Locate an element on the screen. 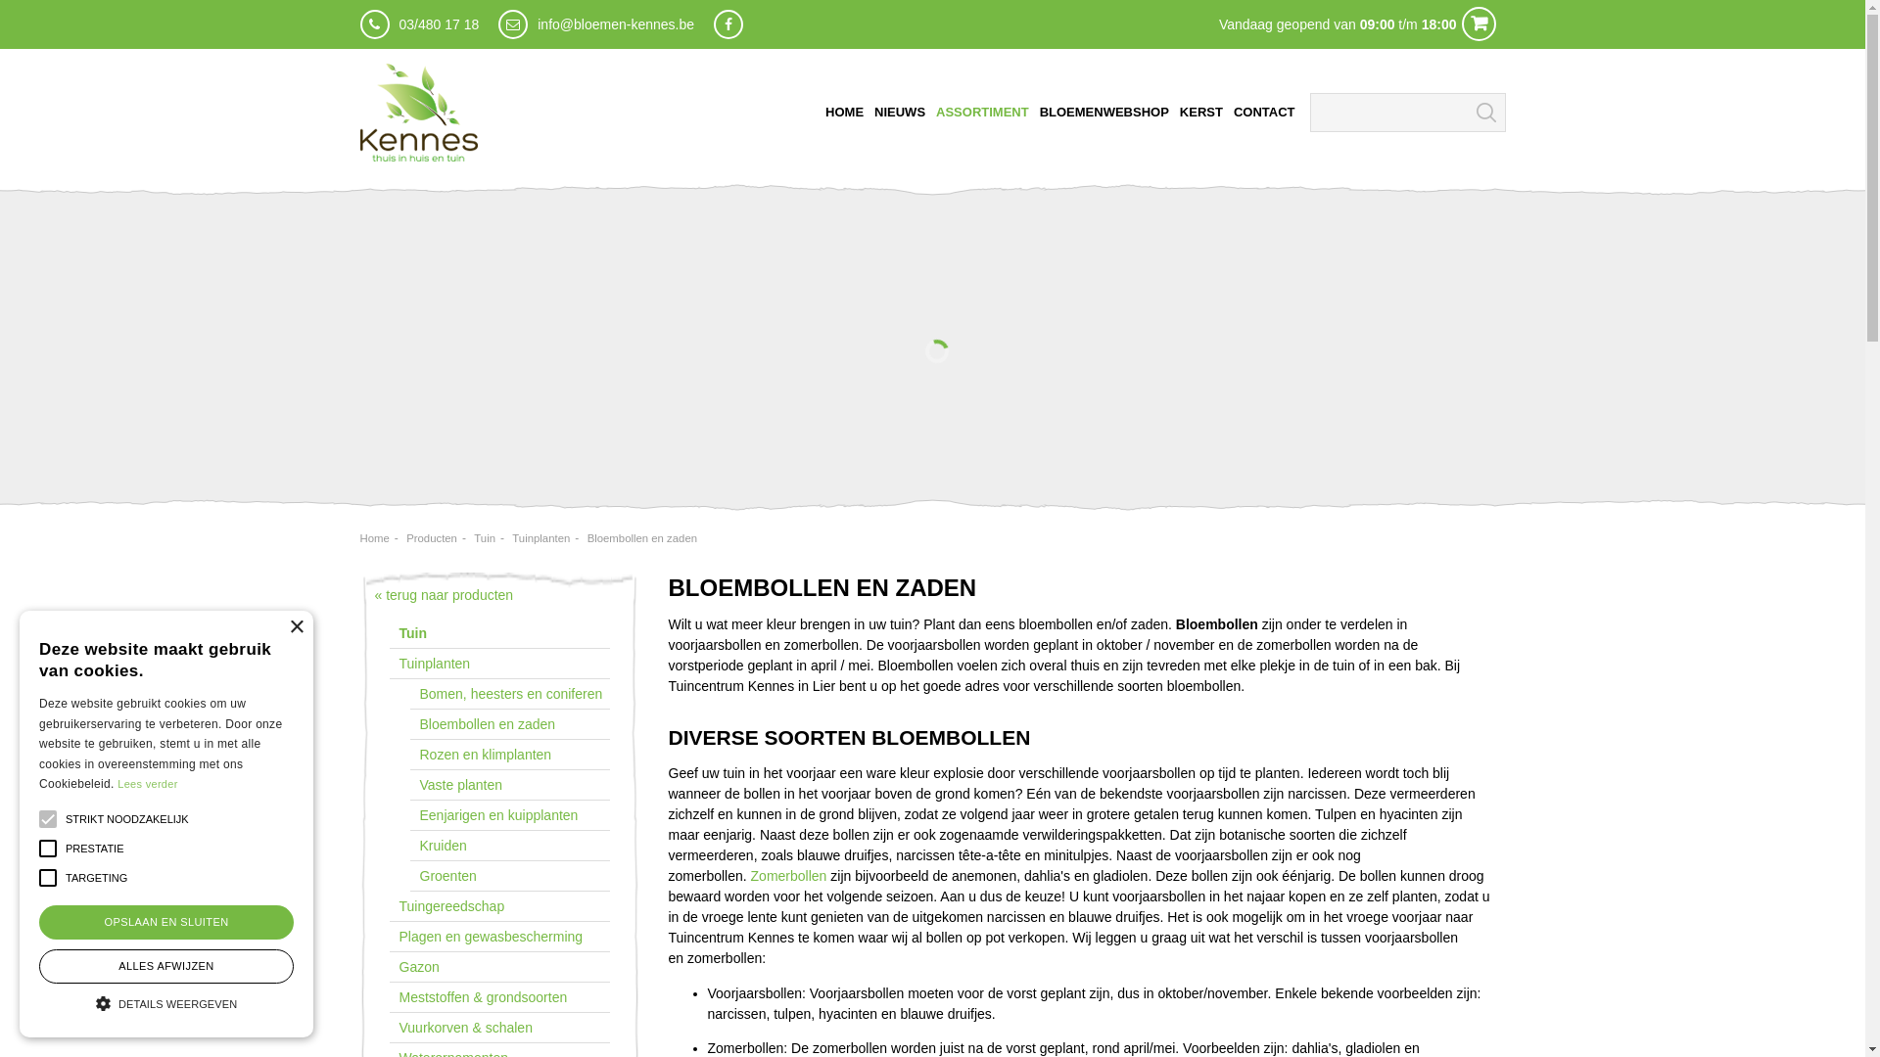  Rozen en klimplanten is located at coordinates (509, 756).